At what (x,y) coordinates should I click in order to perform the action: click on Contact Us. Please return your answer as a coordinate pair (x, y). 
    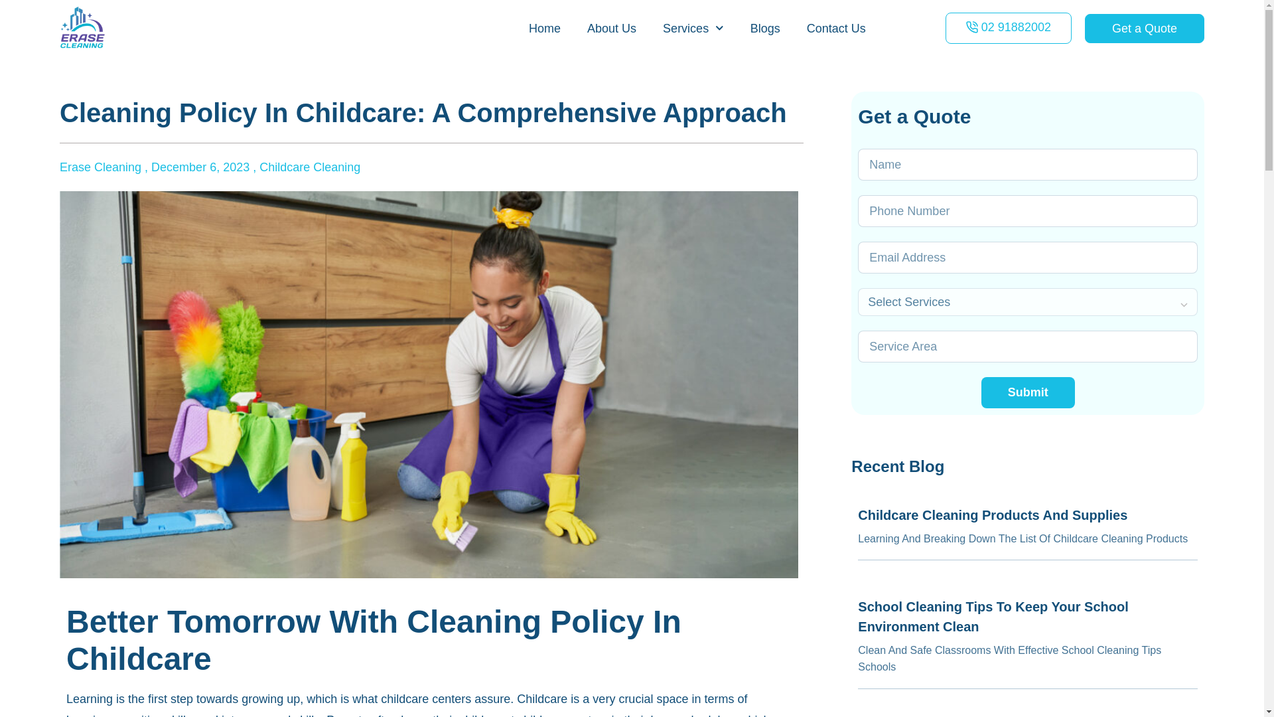
    Looking at the image, I should click on (836, 28).